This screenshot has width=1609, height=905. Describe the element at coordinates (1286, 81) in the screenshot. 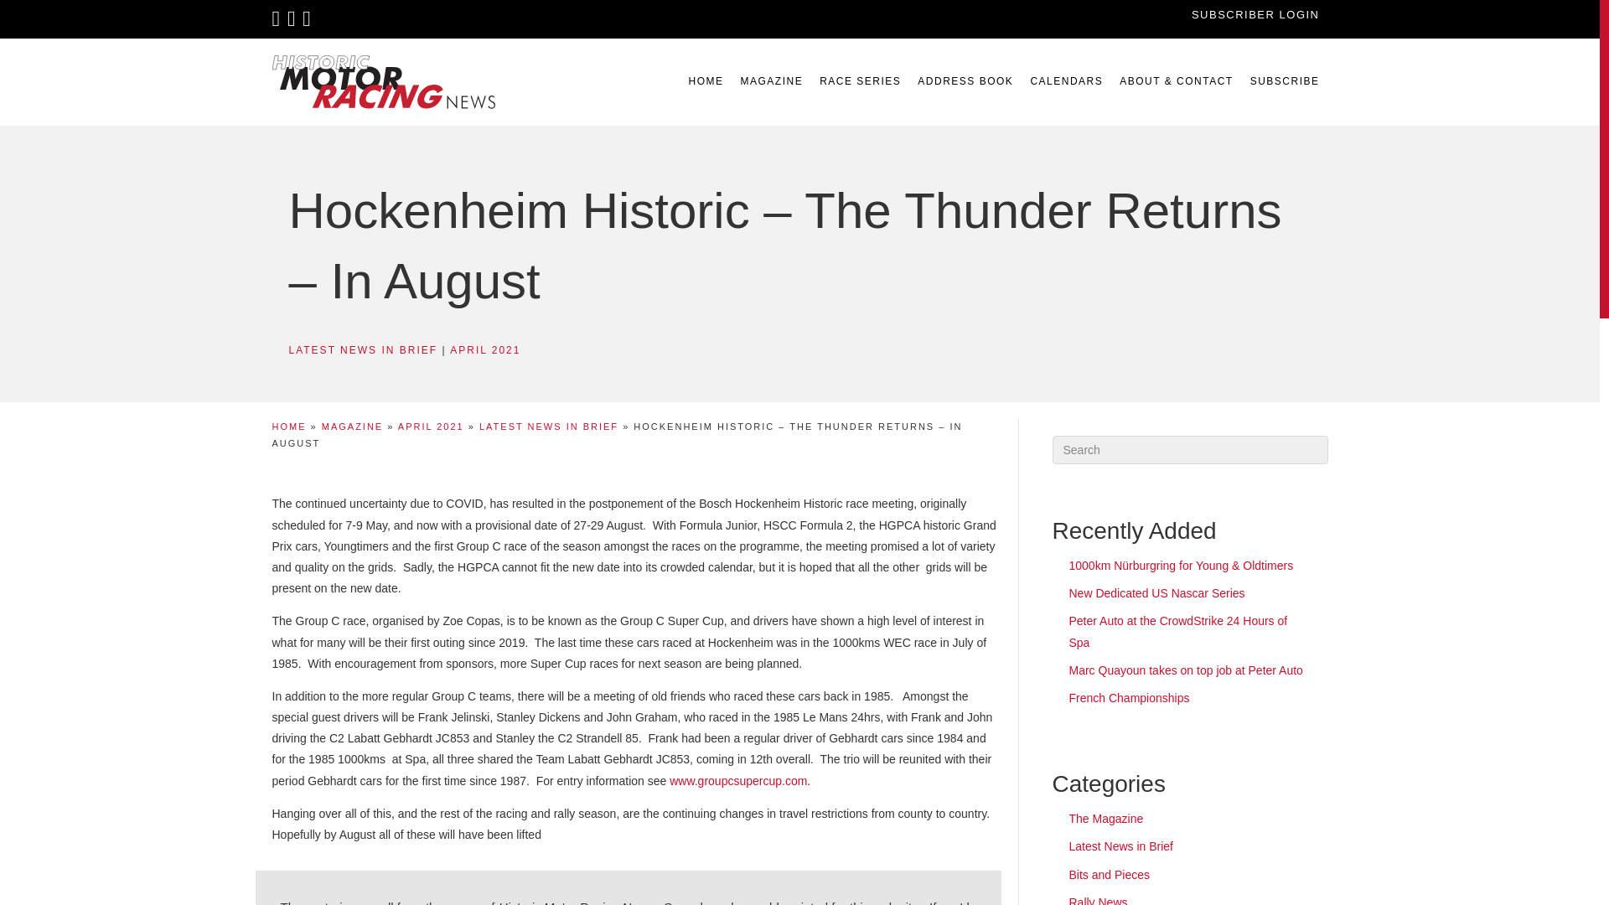

I see `SUBSCRIBE` at that location.